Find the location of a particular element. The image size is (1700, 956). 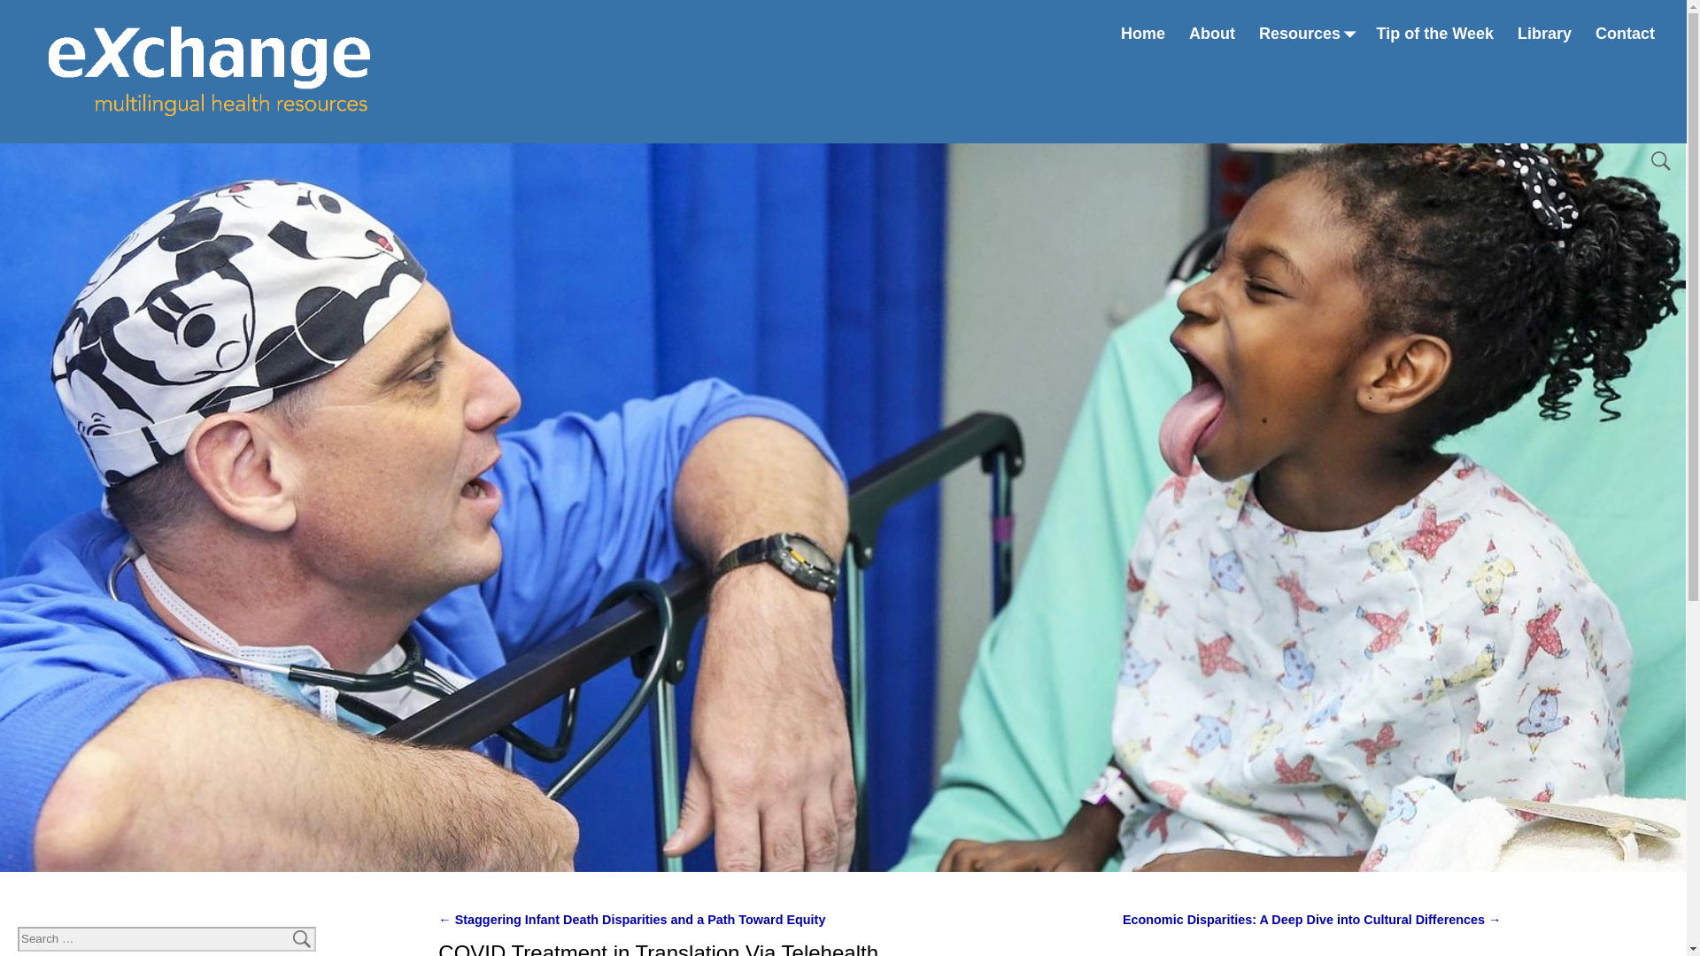

Home is located at coordinates (1144, 34).